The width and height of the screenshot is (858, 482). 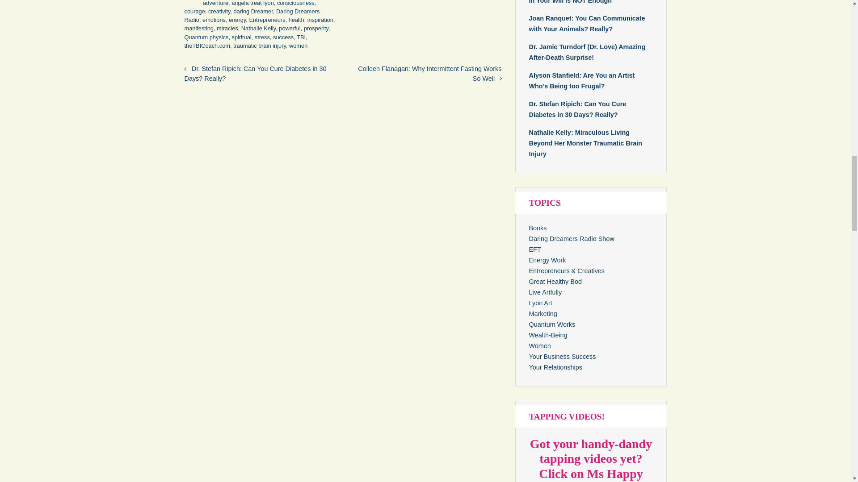 I want to click on courage, so click(x=194, y=12).